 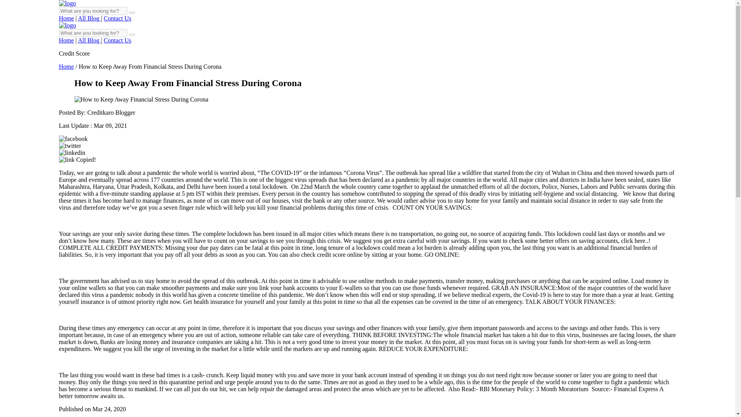 I want to click on All Blog, so click(x=89, y=18).